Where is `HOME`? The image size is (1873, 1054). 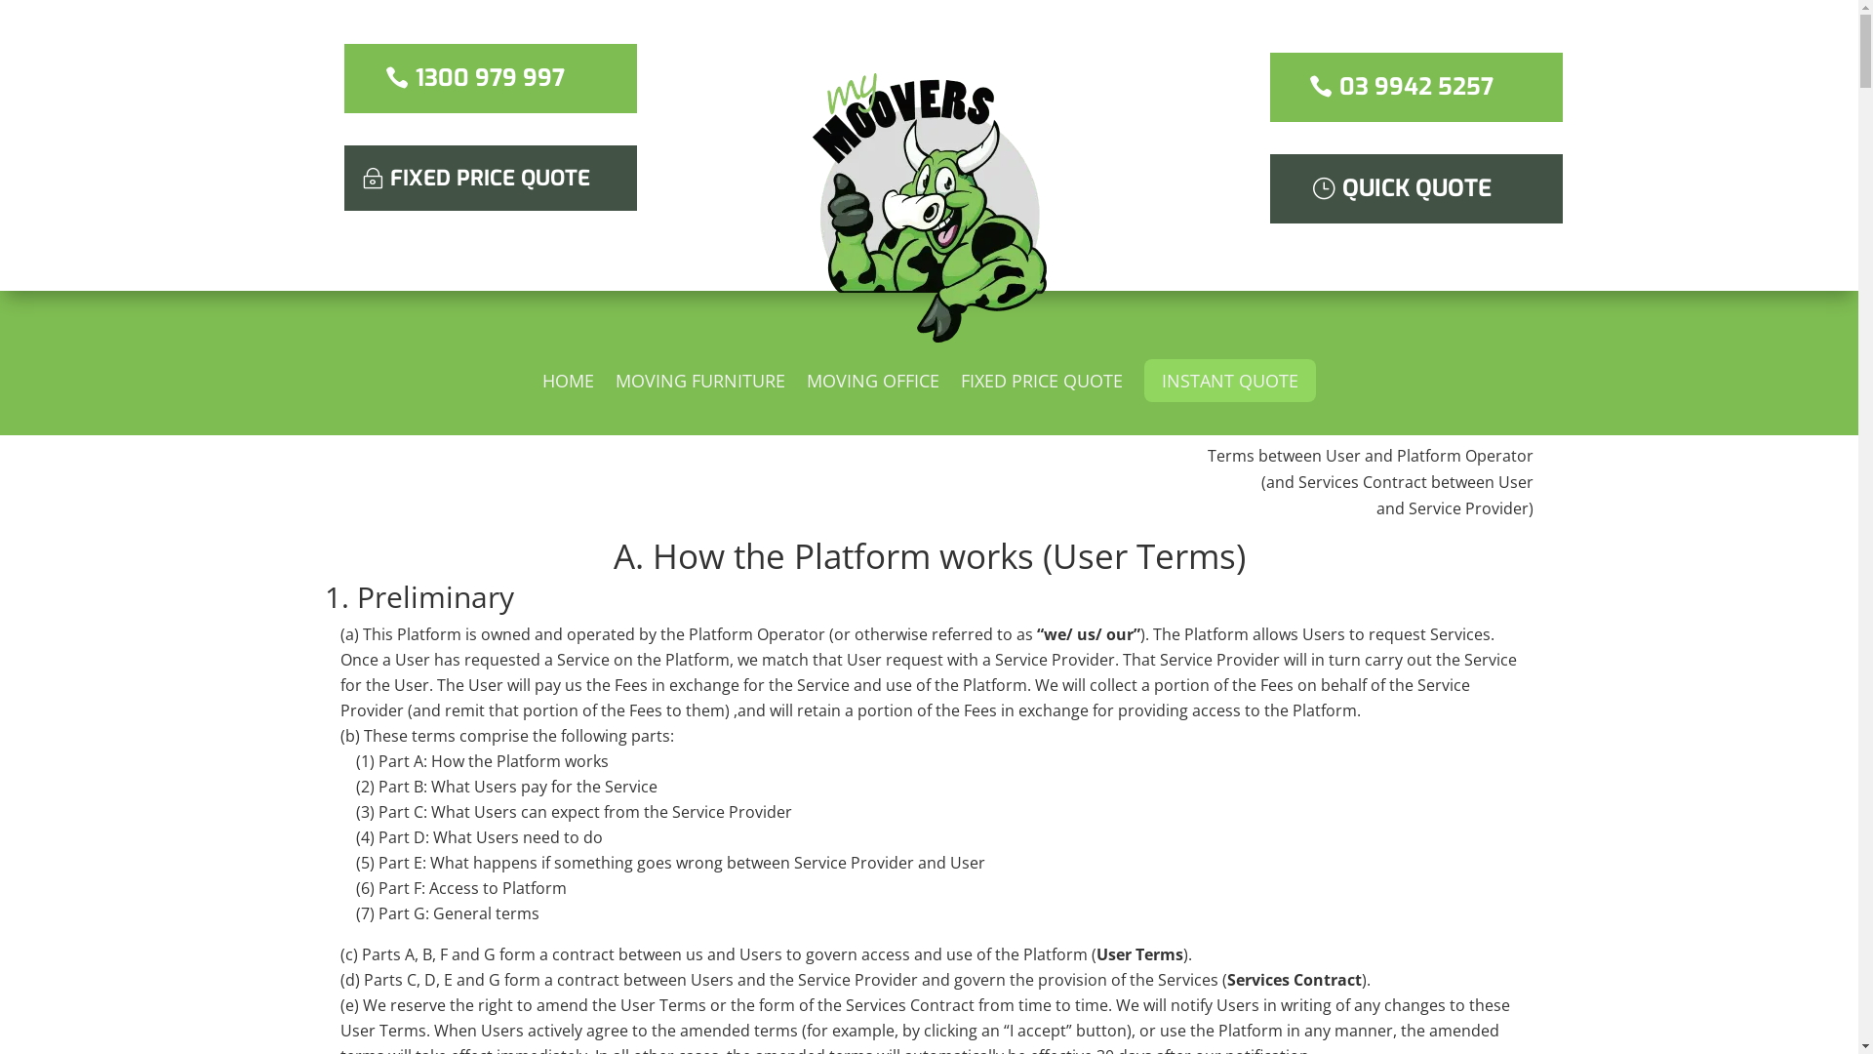 HOME is located at coordinates (568, 394).